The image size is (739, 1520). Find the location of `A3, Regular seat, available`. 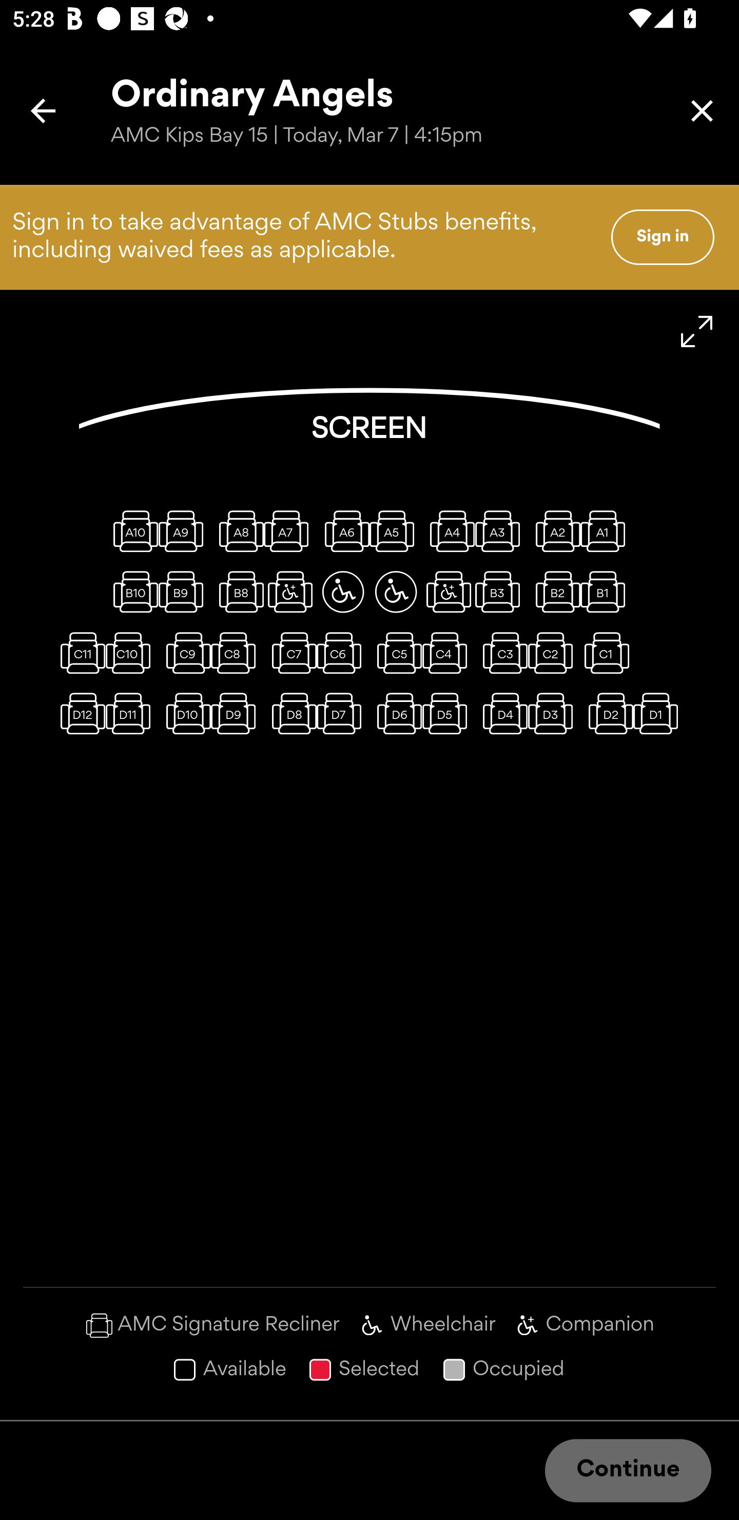

A3, Regular seat, available is located at coordinates (501, 531).